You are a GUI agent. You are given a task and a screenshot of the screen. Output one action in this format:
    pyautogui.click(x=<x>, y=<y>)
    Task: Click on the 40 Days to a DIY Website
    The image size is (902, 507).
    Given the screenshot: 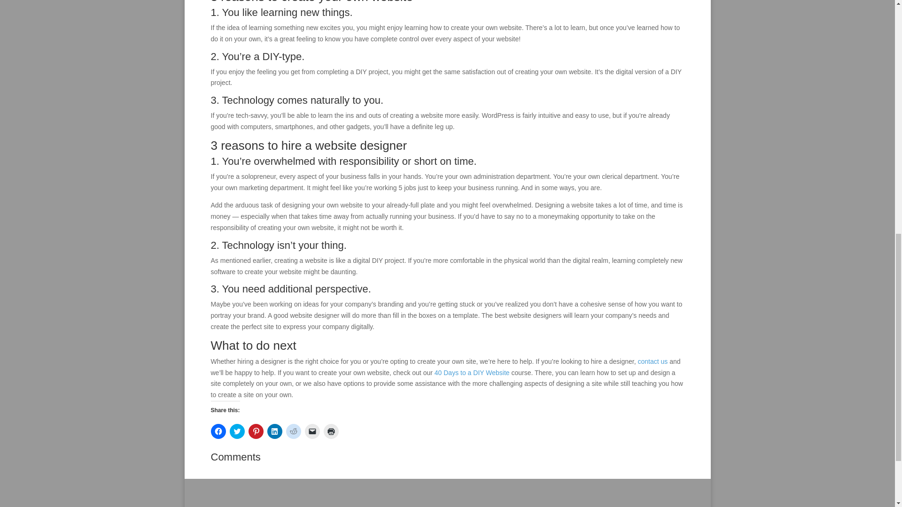 What is the action you would take?
    pyautogui.click(x=472, y=373)
    